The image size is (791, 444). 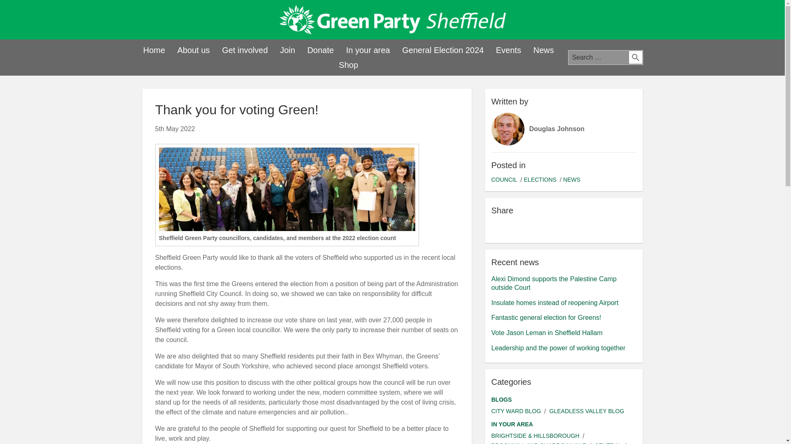 What do you see at coordinates (555, 303) in the screenshot?
I see `Insulate homes instead of reopening Airport` at bounding box center [555, 303].